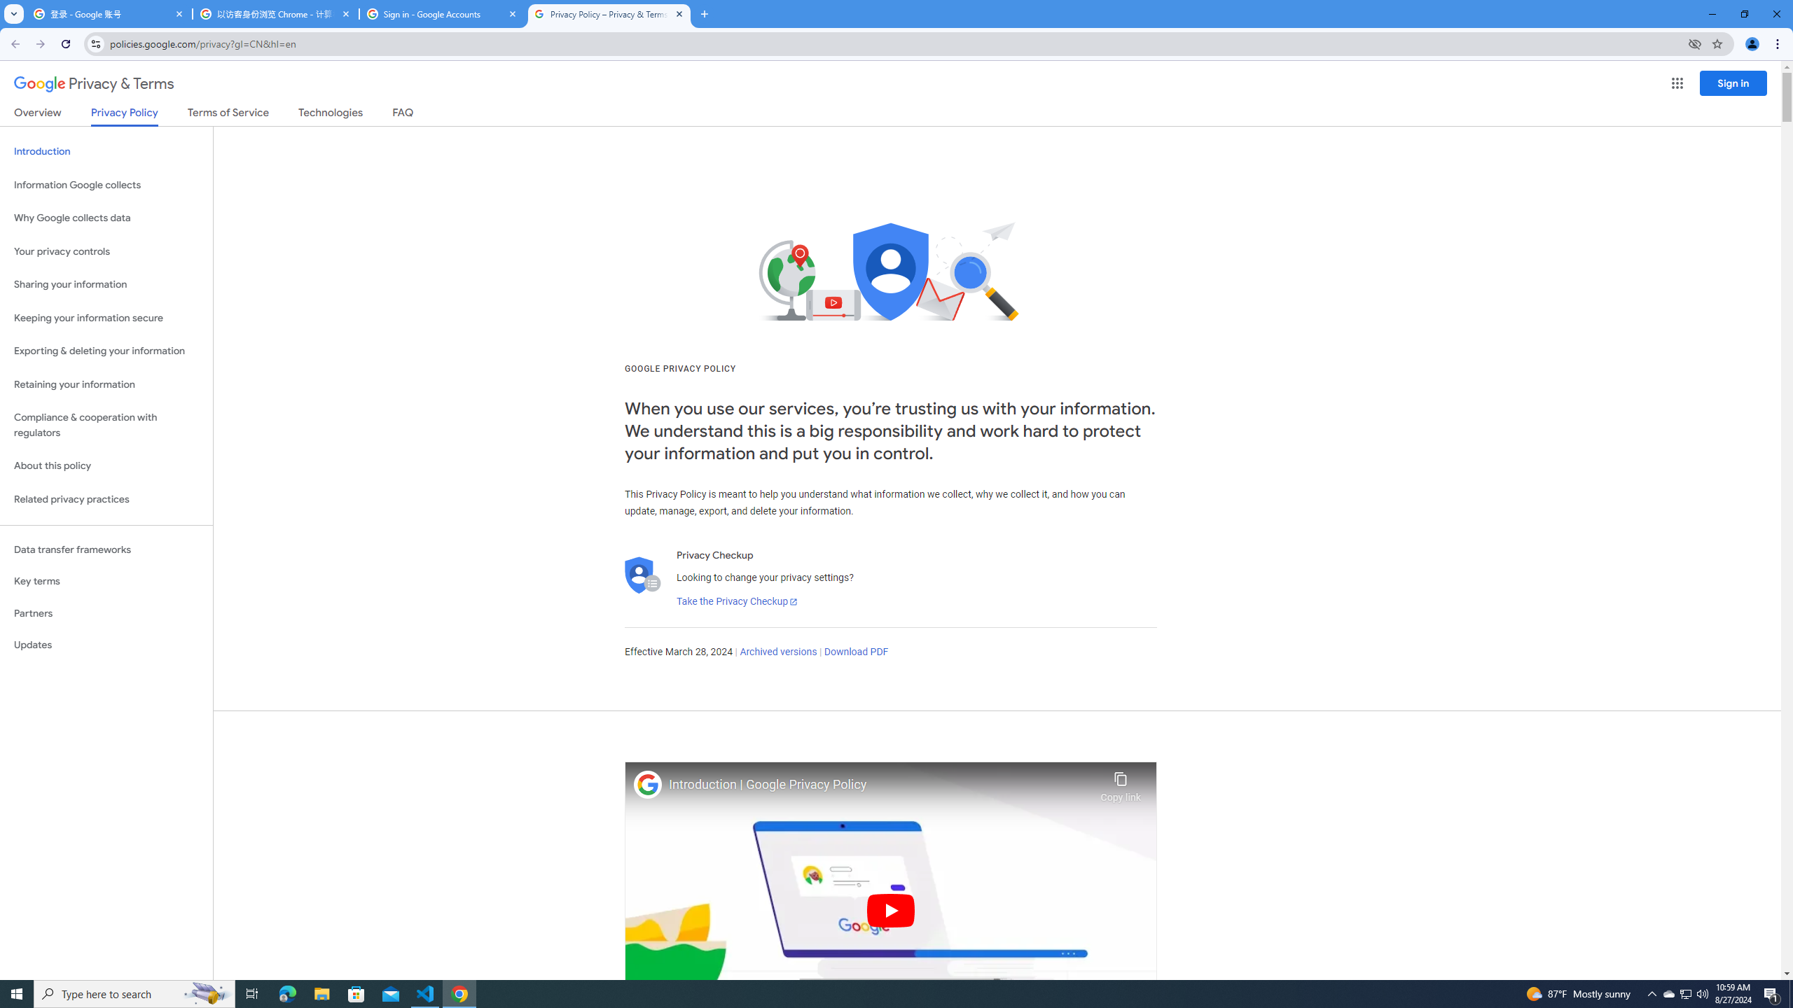  What do you see at coordinates (881, 785) in the screenshot?
I see `Introduction | Google Privacy Policy` at bounding box center [881, 785].